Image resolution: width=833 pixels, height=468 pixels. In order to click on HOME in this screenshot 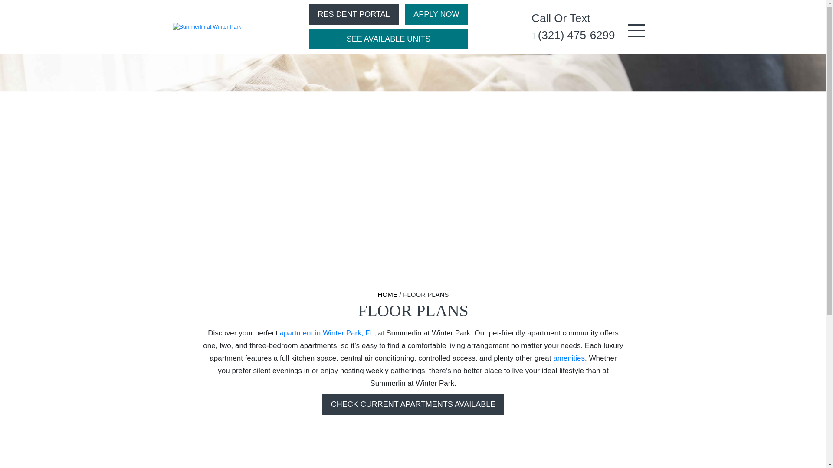, I will do `click(387, 294)`.